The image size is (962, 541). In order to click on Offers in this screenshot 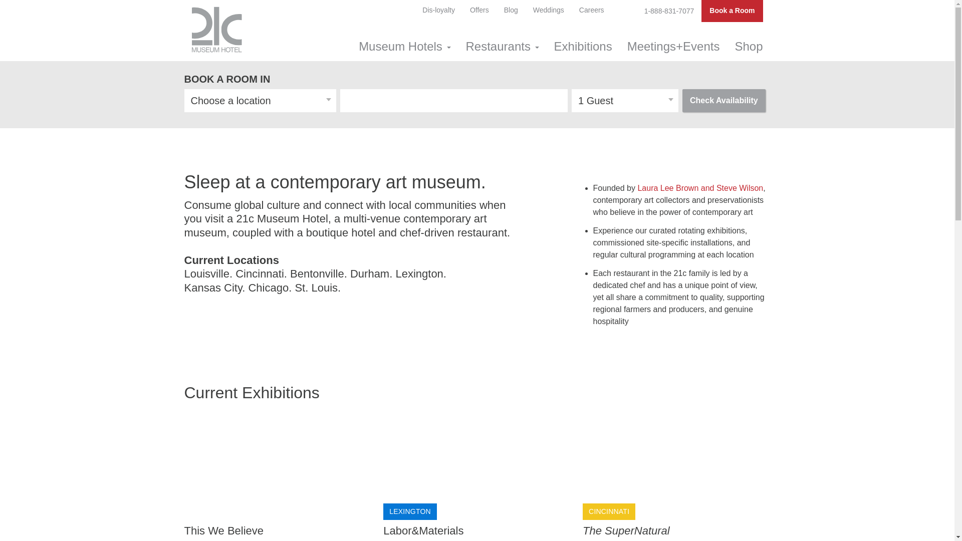, I will do `click(479, 11)`.